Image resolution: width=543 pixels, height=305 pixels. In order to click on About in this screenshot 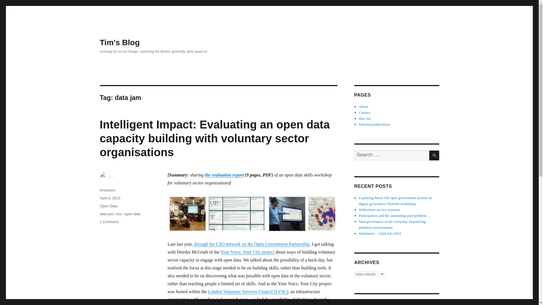, I will do `click(363, 106)`.